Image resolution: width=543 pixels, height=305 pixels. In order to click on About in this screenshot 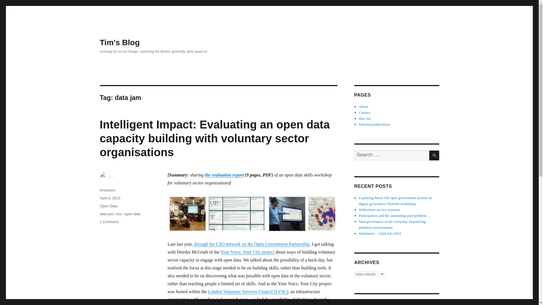, I will do `click(363, 106)`.